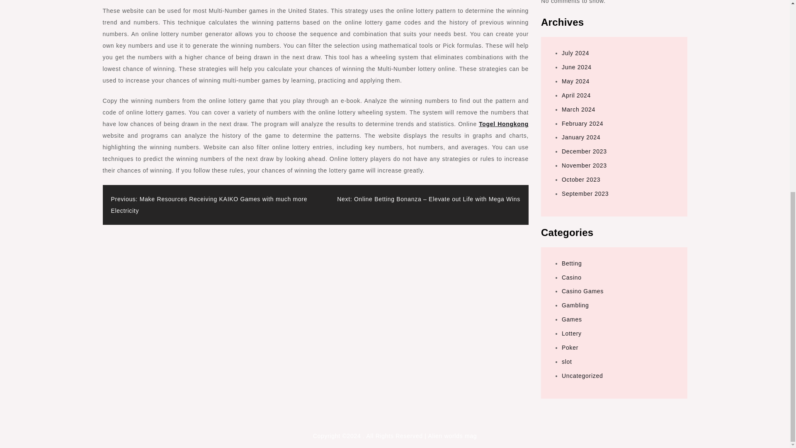 This screenshot has height=448, width=796. What do you see at coordinates (584, 165) in the screenshot?
I see `November 2023` at bounding box center [584, 165].